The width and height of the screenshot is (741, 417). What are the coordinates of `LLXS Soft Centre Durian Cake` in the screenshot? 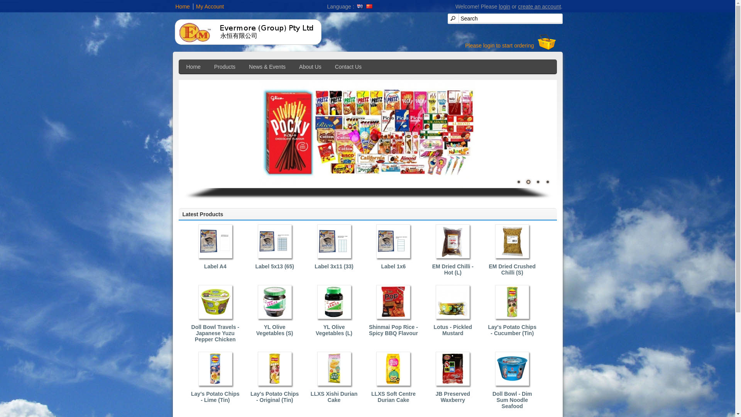 It's located at (393, 397).